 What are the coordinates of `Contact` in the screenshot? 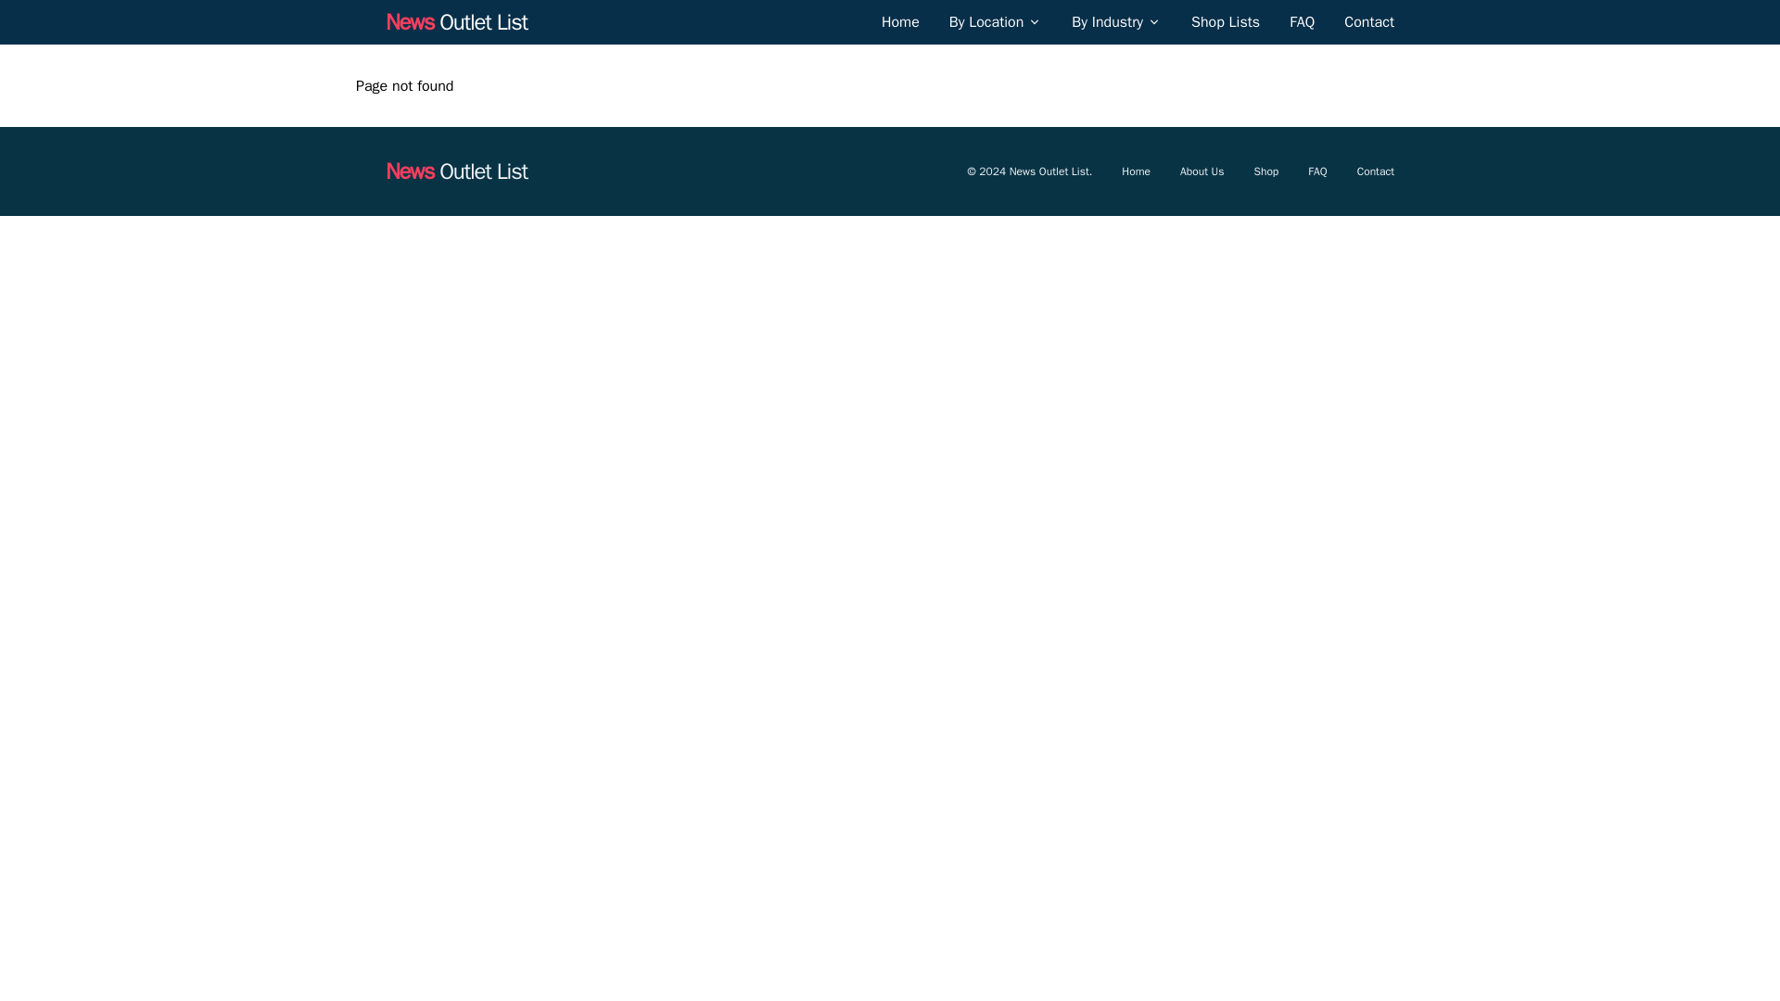 It's located at (1368, 21).